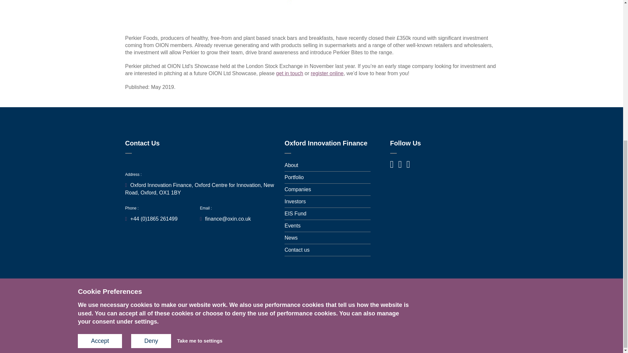  I want to click on News, so click(291, 238).